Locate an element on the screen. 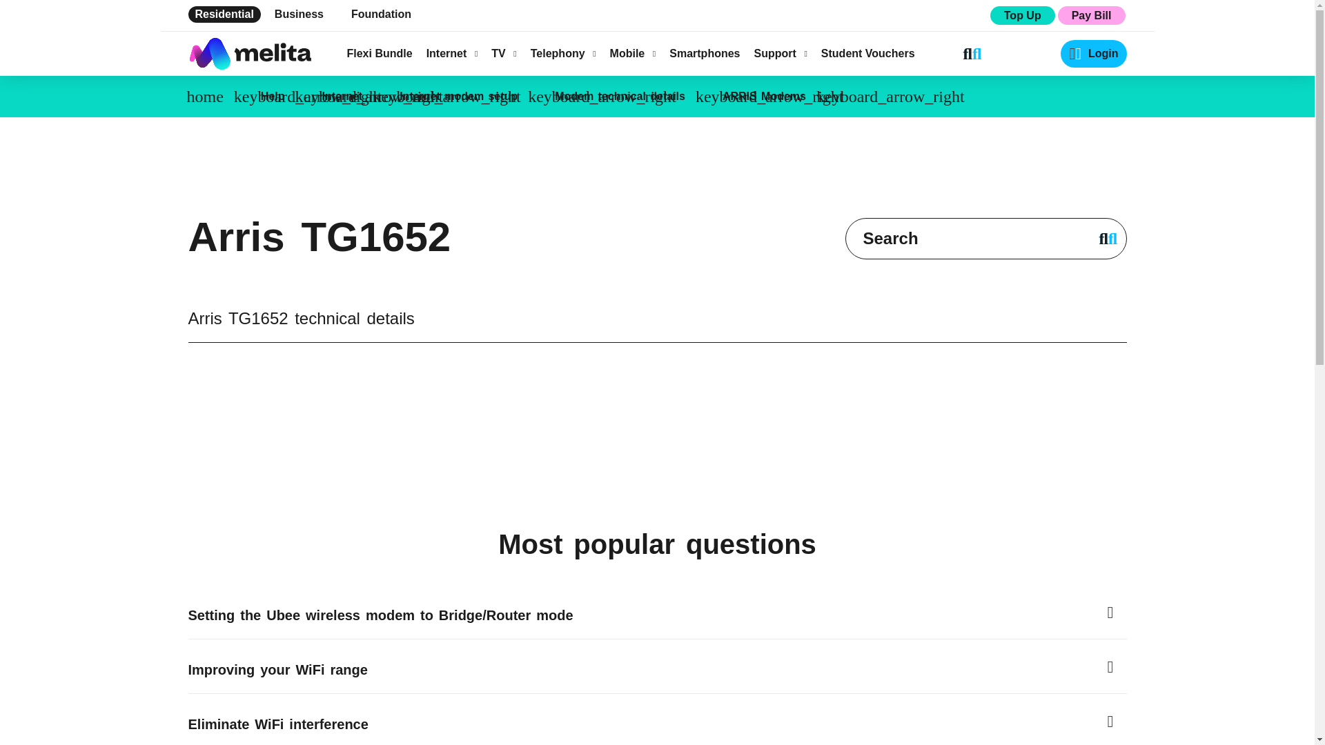  Internet is located at coordinates (453, 54).